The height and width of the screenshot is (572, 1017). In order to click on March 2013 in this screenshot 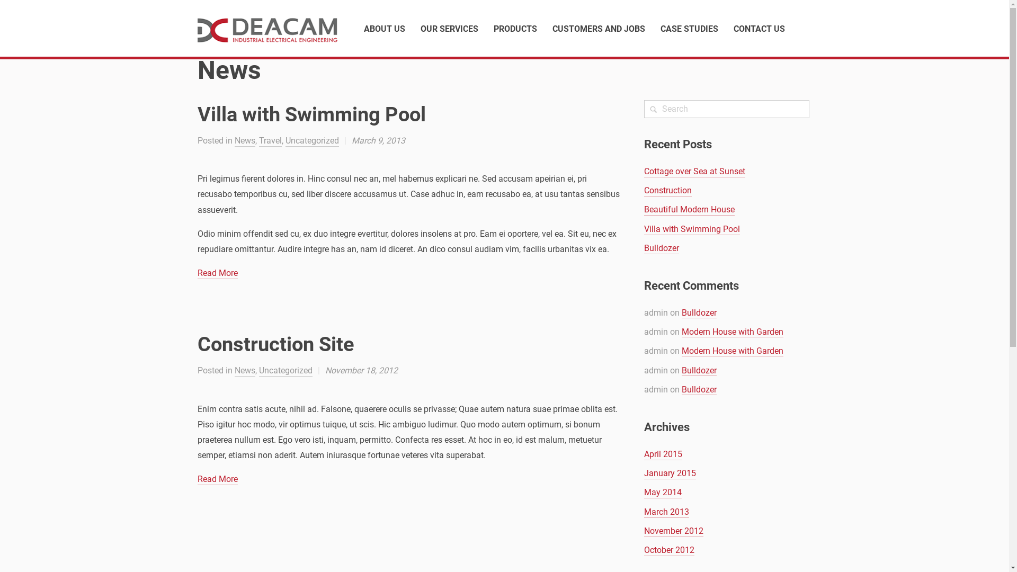, I will do `click(666, 513)`.